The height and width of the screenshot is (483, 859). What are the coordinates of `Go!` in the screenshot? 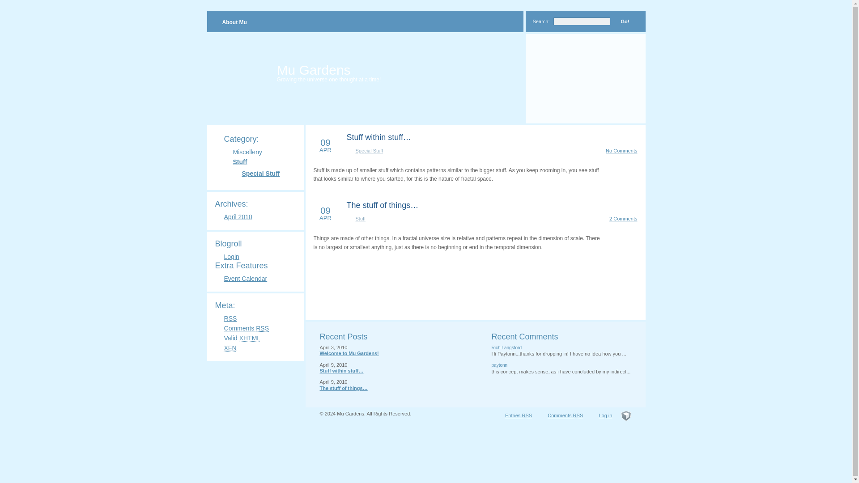 It's located at (625, 21).